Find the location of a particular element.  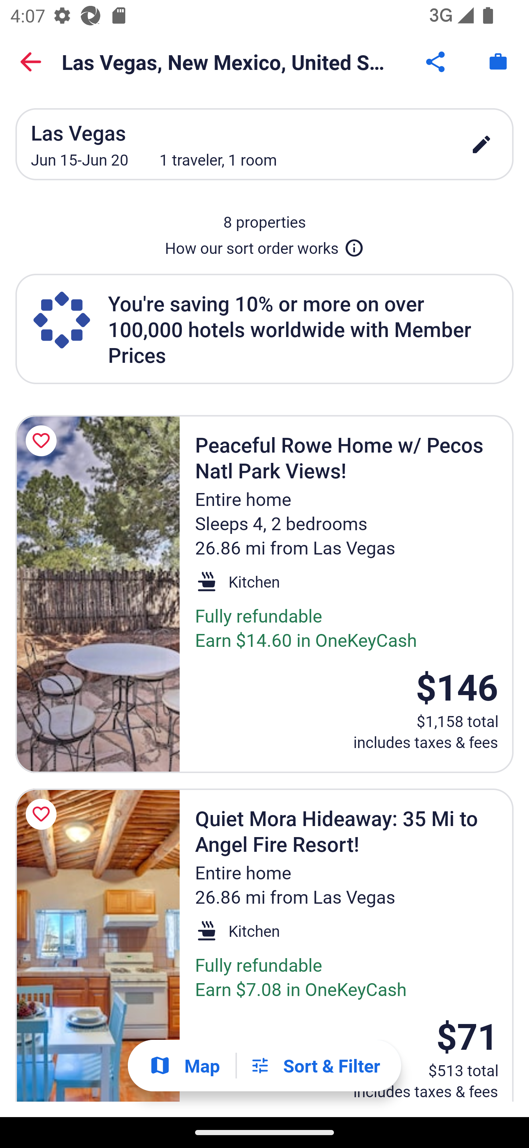

Trips. Button is located at coordinates (498, 62).